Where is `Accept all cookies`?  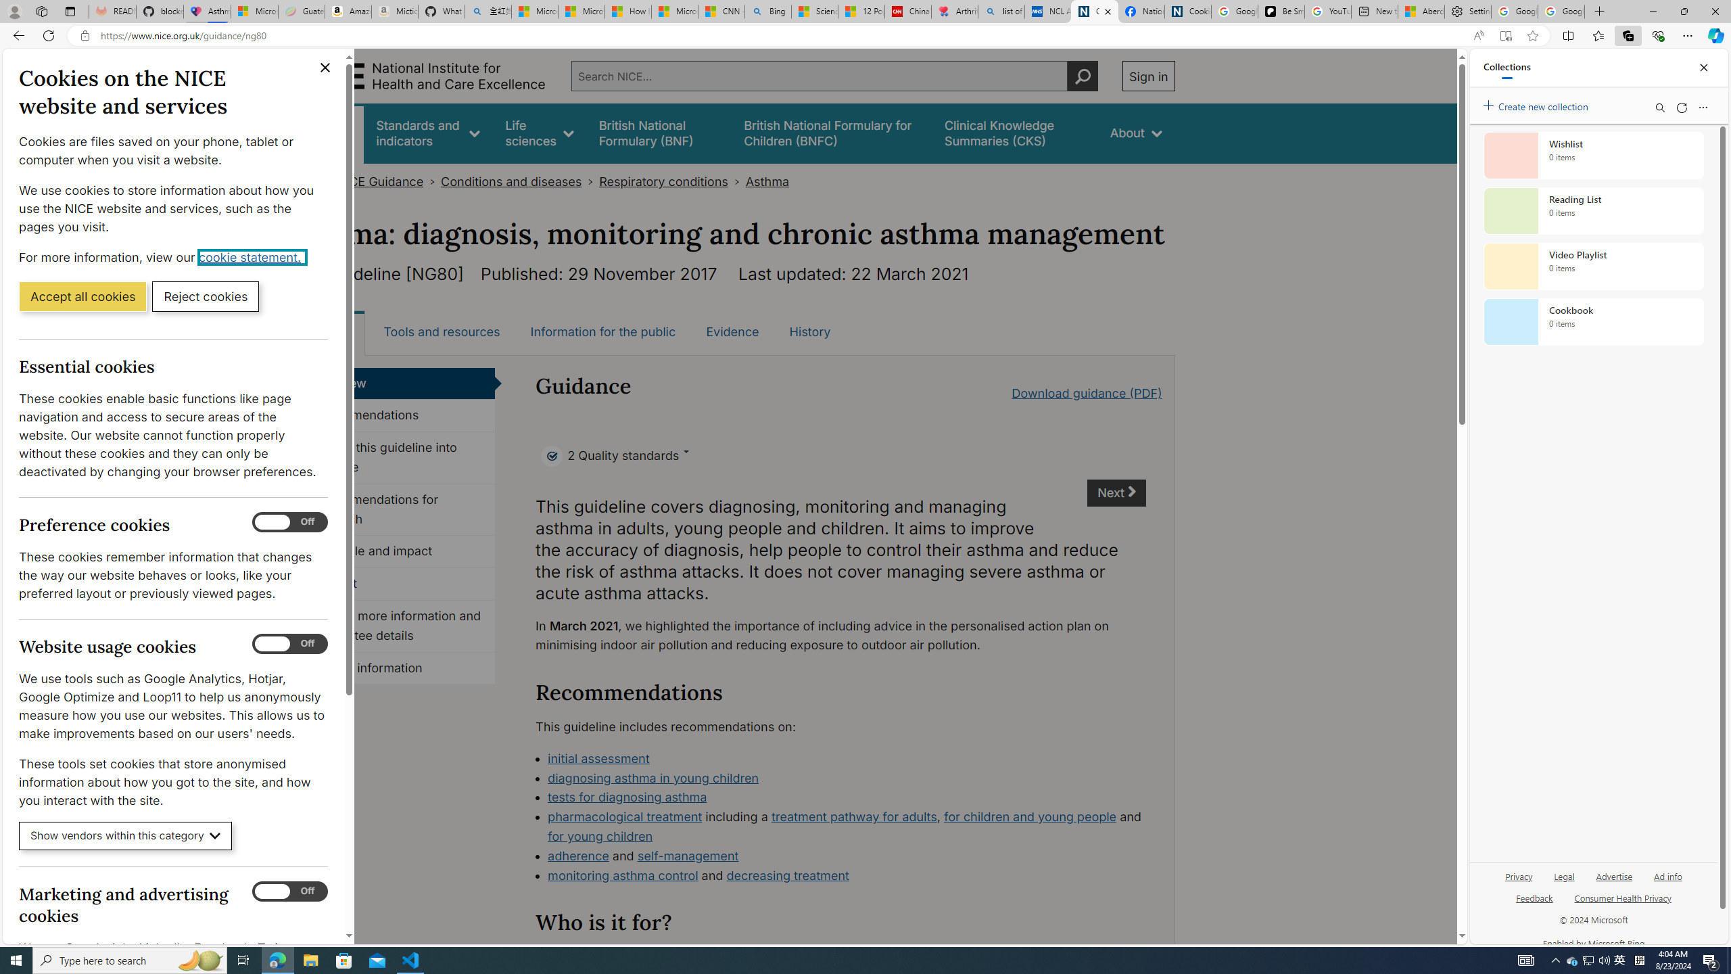 Accept all cookies is located at coordinates (82, 296).